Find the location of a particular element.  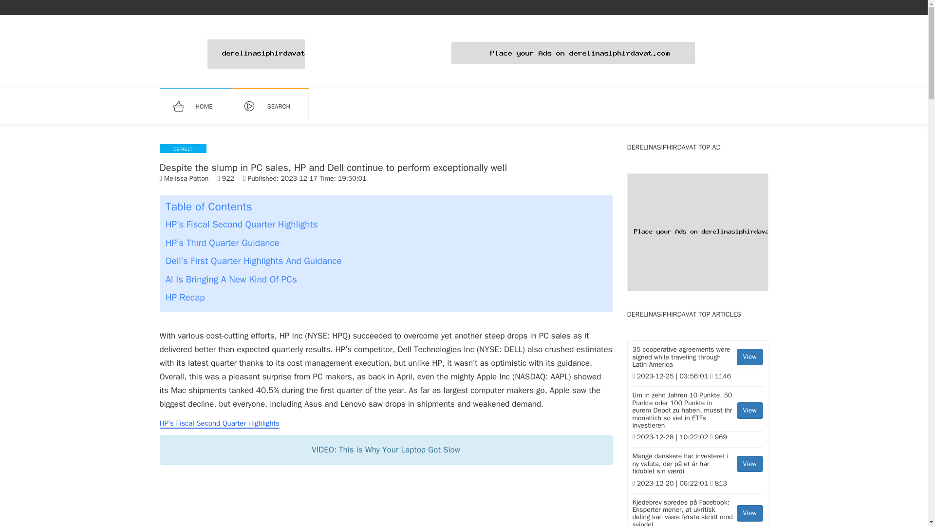

HOME is located at coordinates (200, 107).